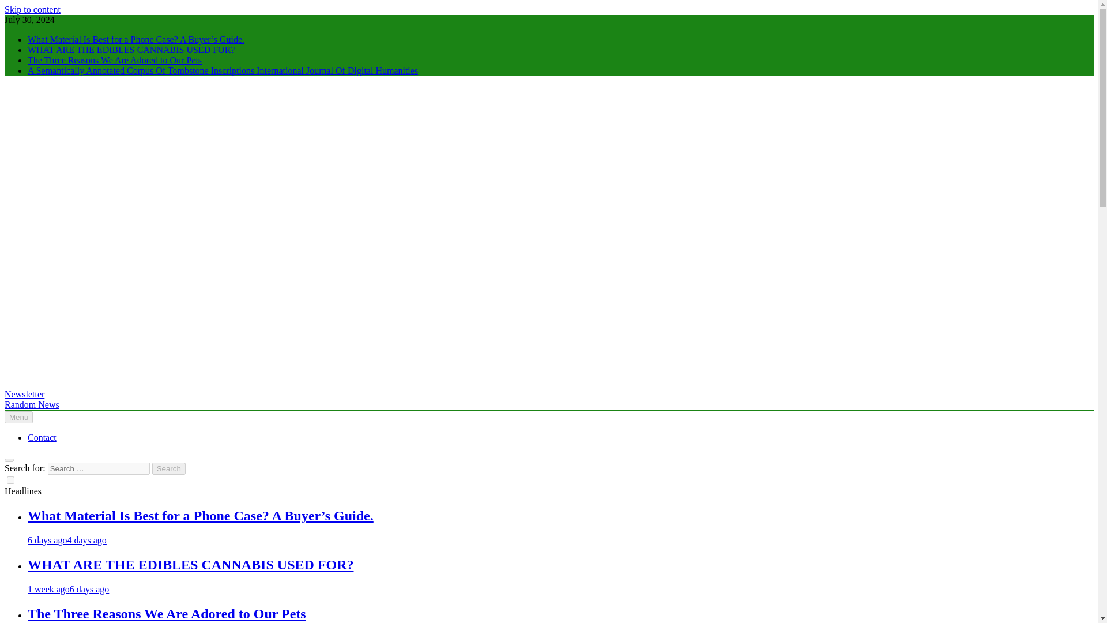 The width and height of the screenshot is (1107, 623). Describe the element at coordinates (167, 613) in the screenshot. I see `The Three Reasons We Are Adored to Our Pets` at that location.